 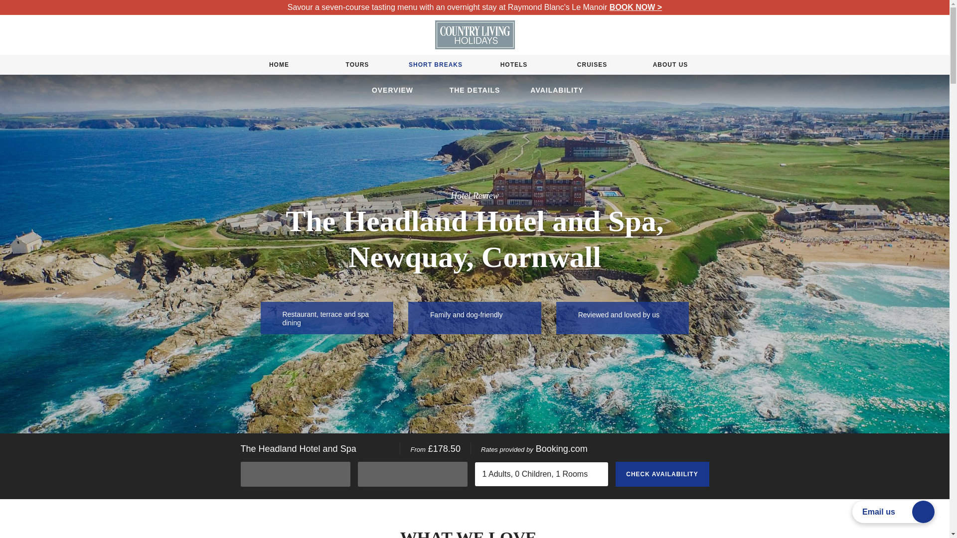 What do you see at coordinates (475, 90) in the screenshot?
I see `THE DETAILS` at bounding box center [475, 90].